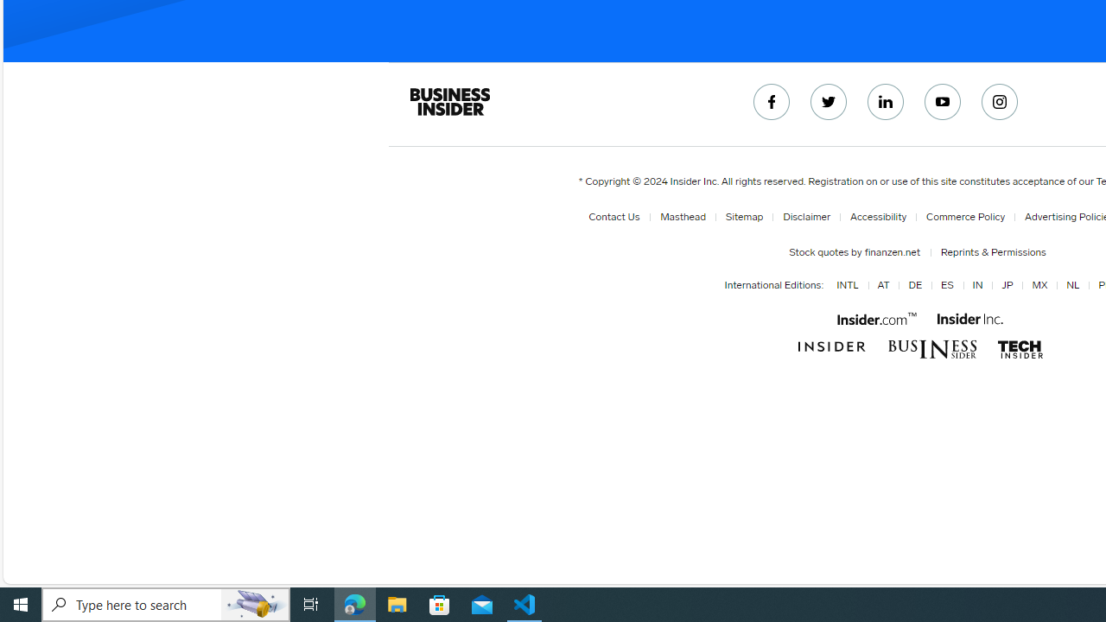 Image resolution: width=1106 pixels, height=622 pixels. I want to click on Insider.com TM Logo, so click(876, 318).